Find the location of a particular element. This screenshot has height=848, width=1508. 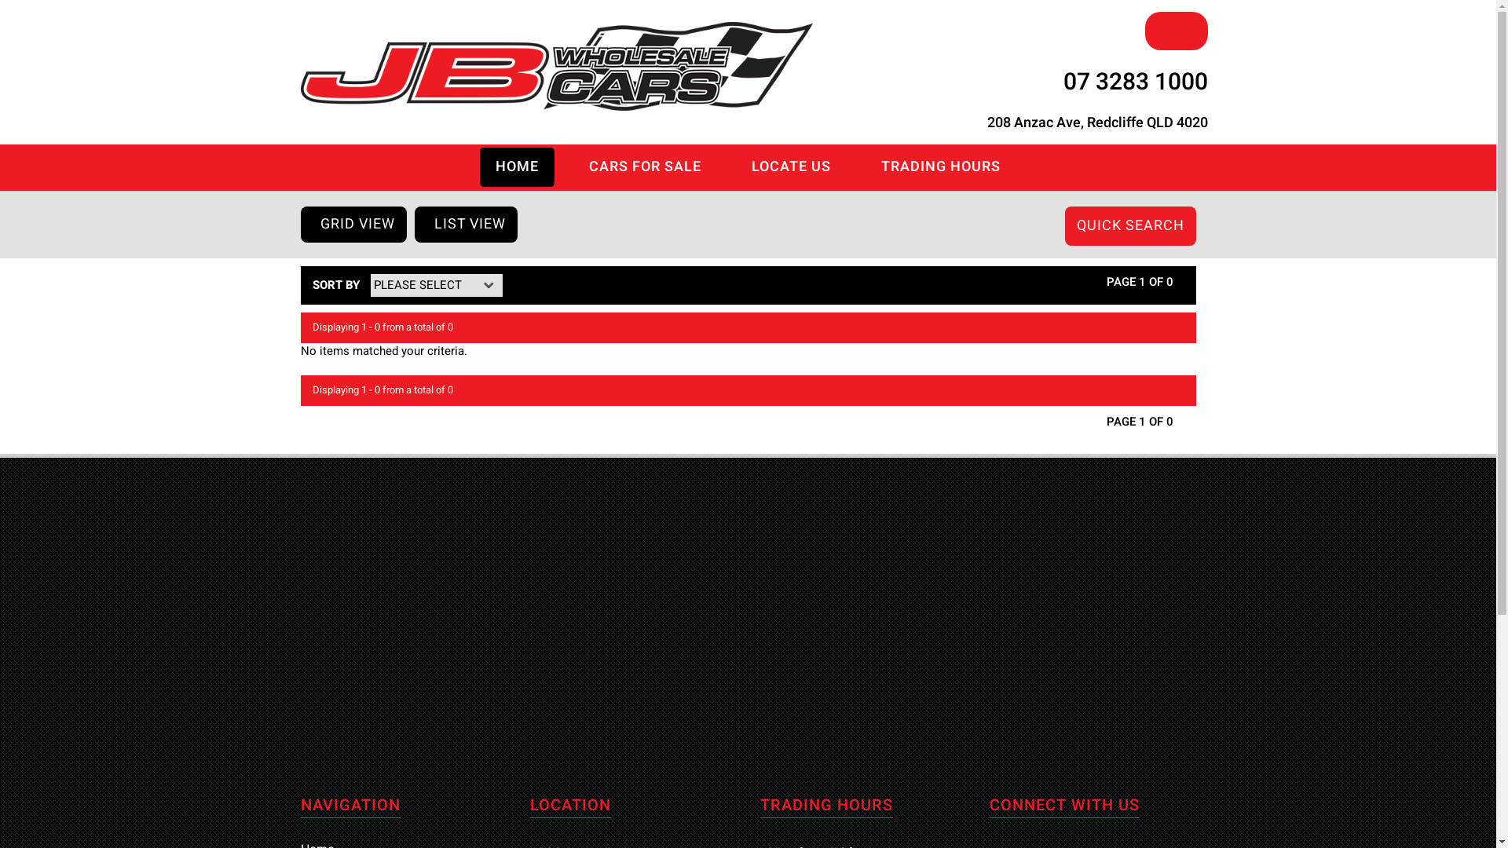

LIST VIEW is located at coordinates (467, 225).